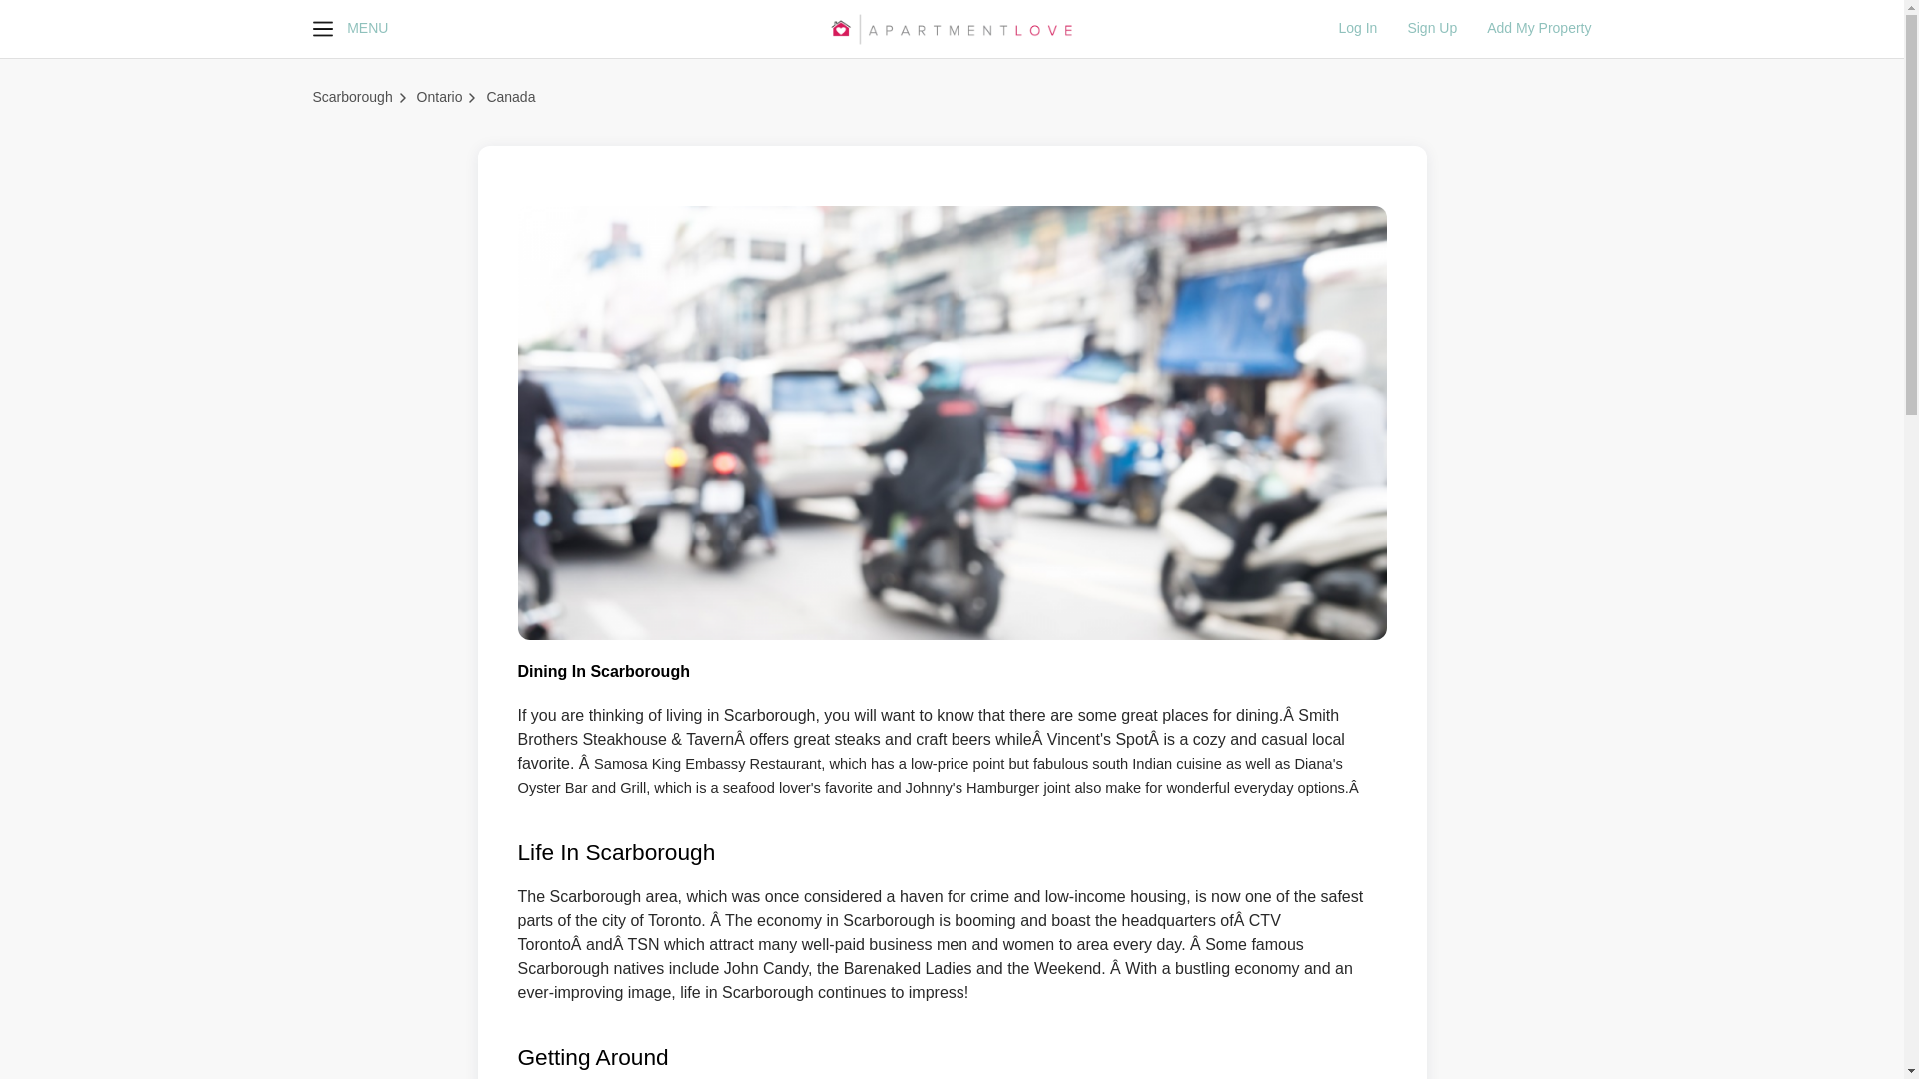 The image size is (1919, 1079). Describe the element at coordinates (1523, 28) in the screenshot. I see `Add My Property` at that location.